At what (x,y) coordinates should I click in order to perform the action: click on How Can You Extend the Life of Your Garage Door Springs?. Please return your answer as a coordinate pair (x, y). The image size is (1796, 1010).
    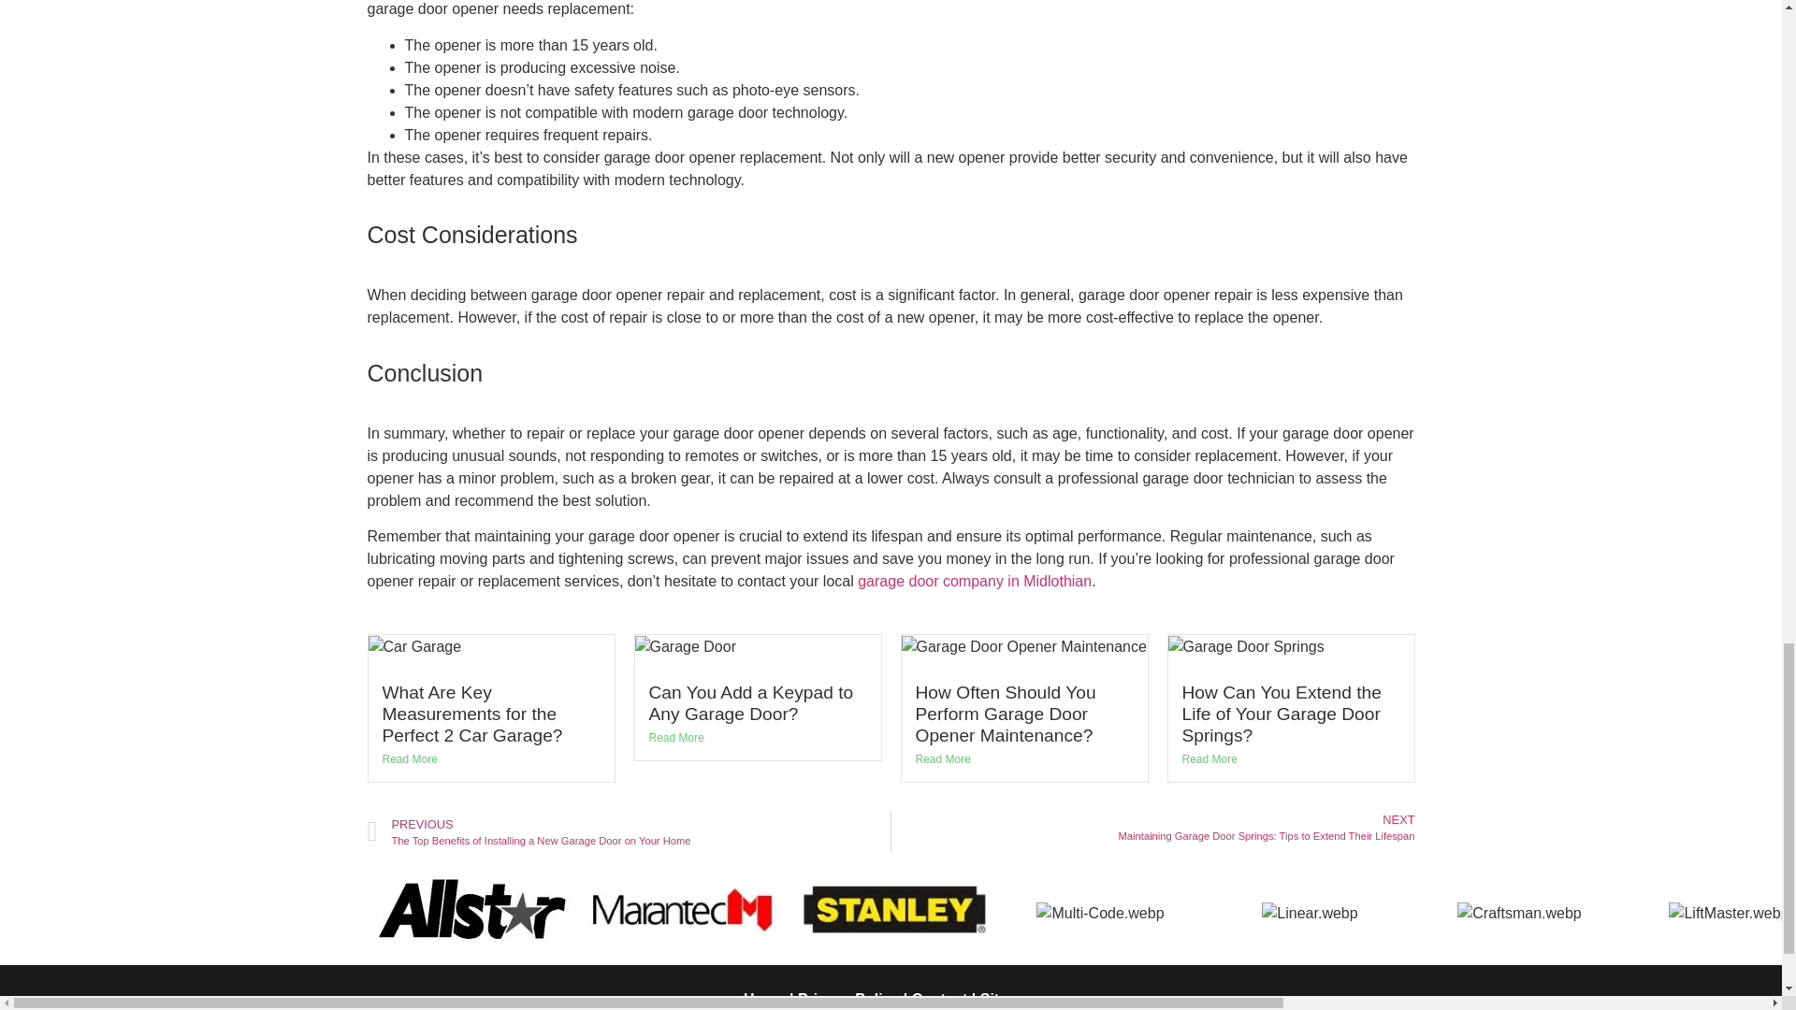
    Looking at the image, I should click on (1282, 714).